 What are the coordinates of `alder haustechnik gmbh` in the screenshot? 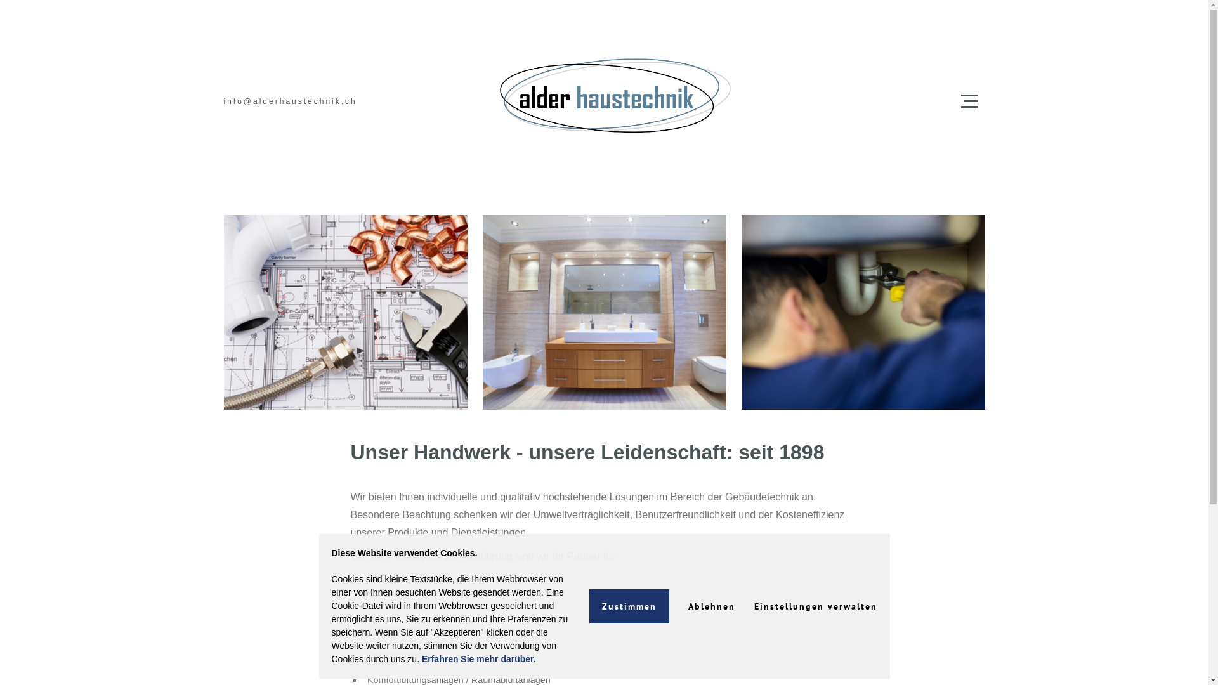 It's located at (604, 101).